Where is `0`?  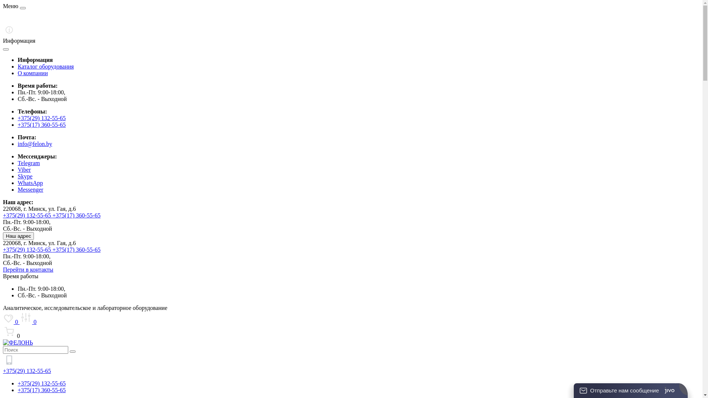 0 is located at coordinates (351, 332).